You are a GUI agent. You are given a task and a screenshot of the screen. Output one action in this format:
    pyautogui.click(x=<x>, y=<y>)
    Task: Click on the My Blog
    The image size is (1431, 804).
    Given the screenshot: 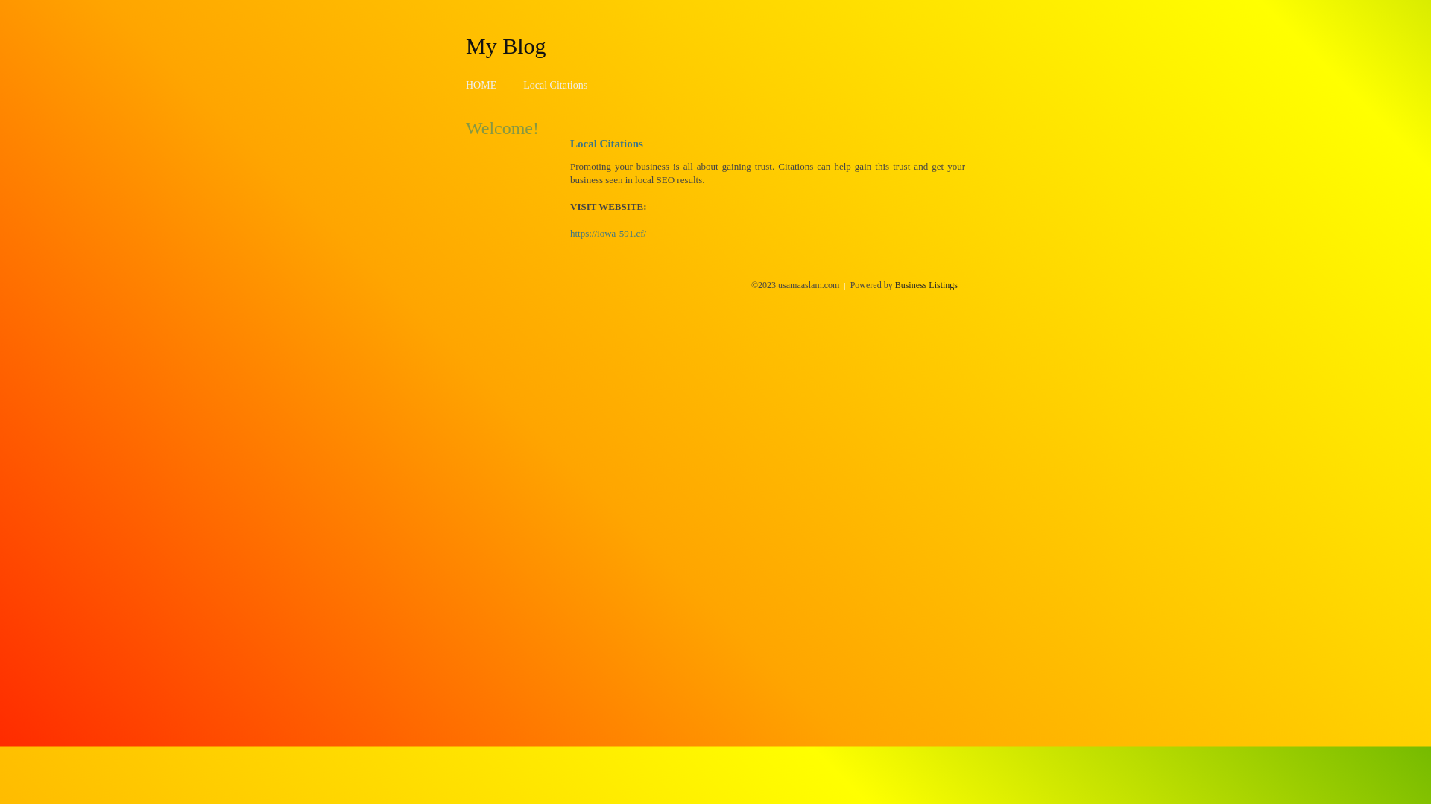 What is the action you would take?
    pyautogui.click(x=506, y=45)
    